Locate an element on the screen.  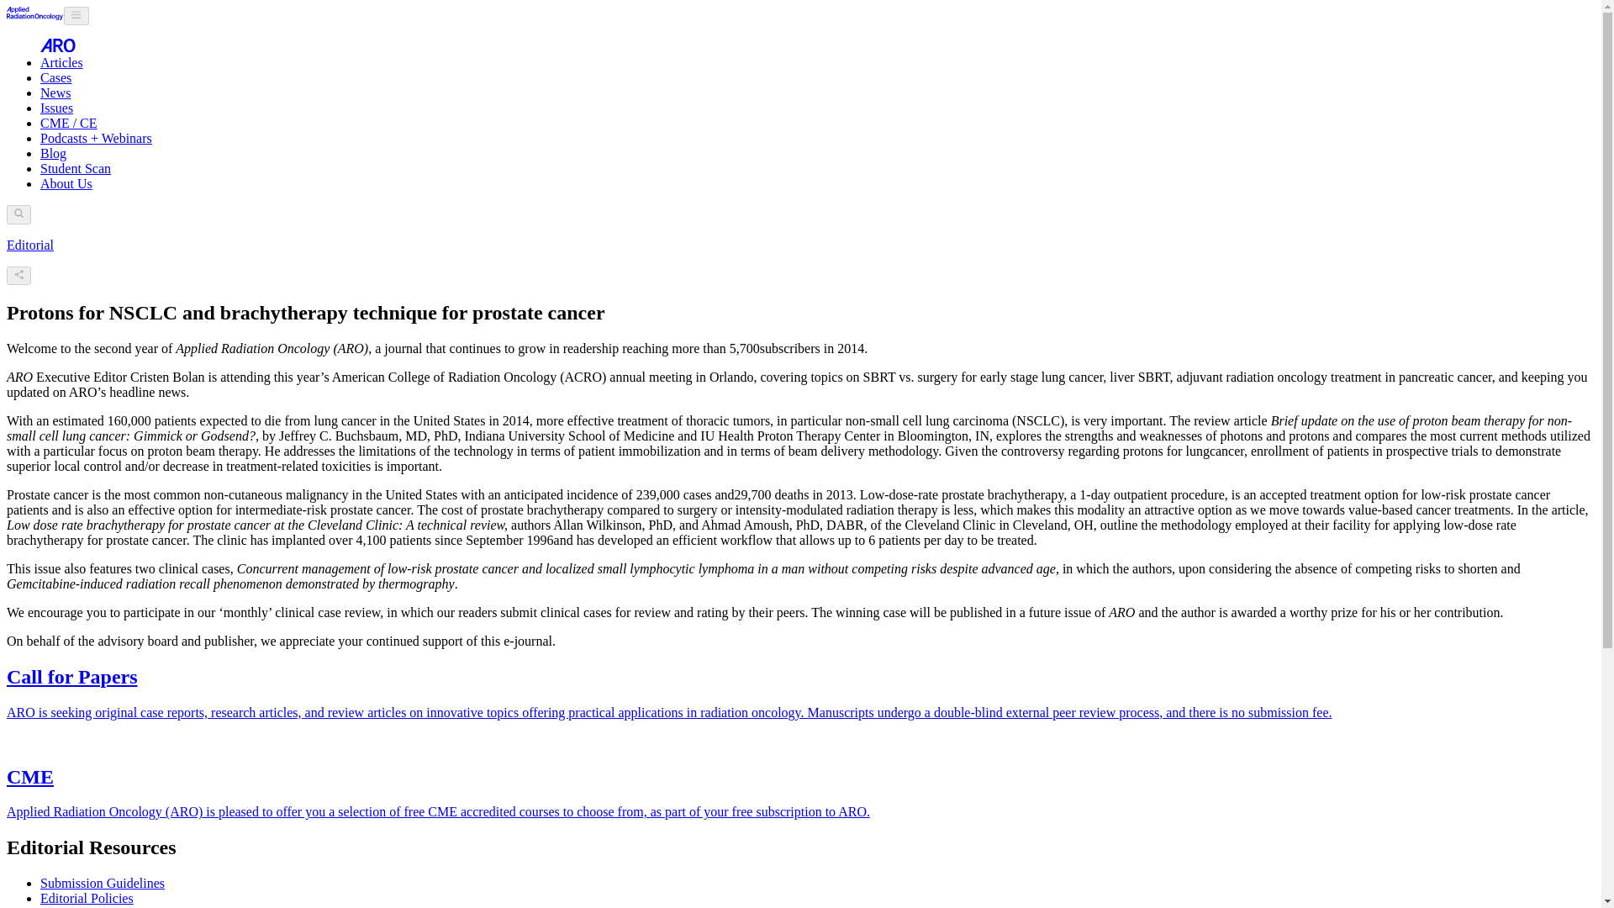
Blog is located at coordinates (53, 153).